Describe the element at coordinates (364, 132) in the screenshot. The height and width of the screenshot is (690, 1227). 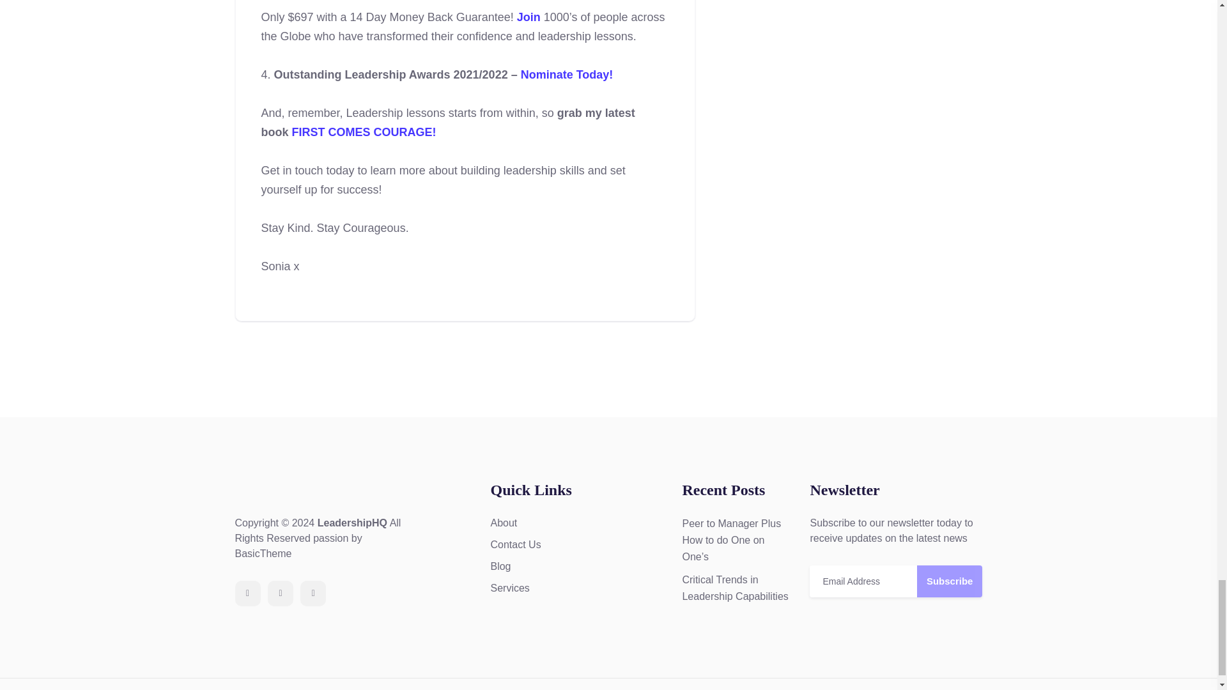
I see `FIRST COMES COURAGE!` at that location.